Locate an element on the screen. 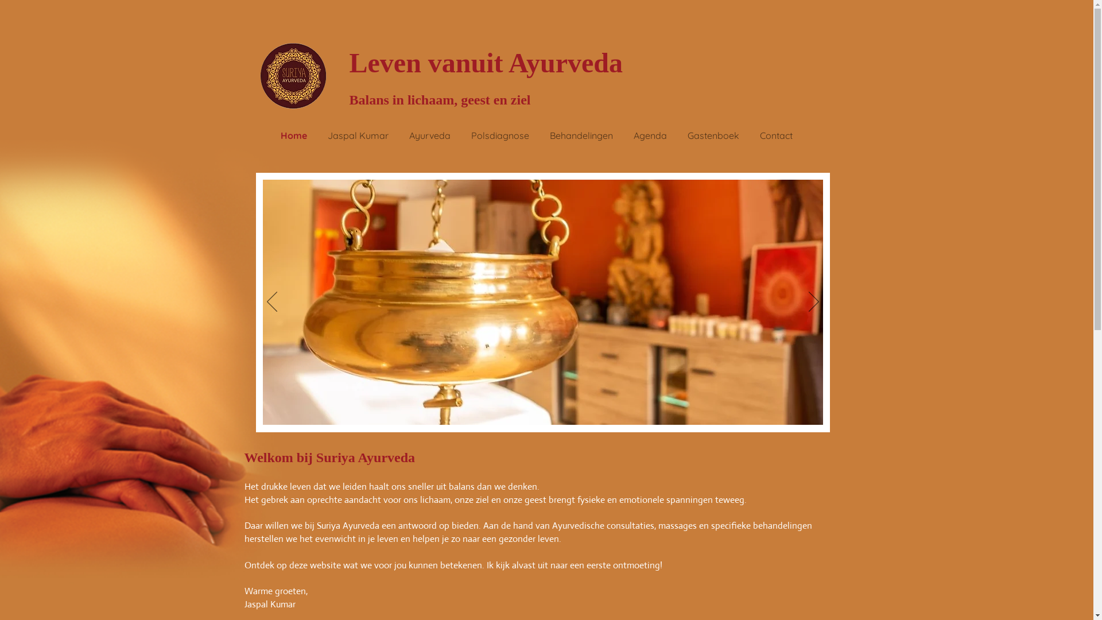  Behandelingen is located at coordinates (581, 135).